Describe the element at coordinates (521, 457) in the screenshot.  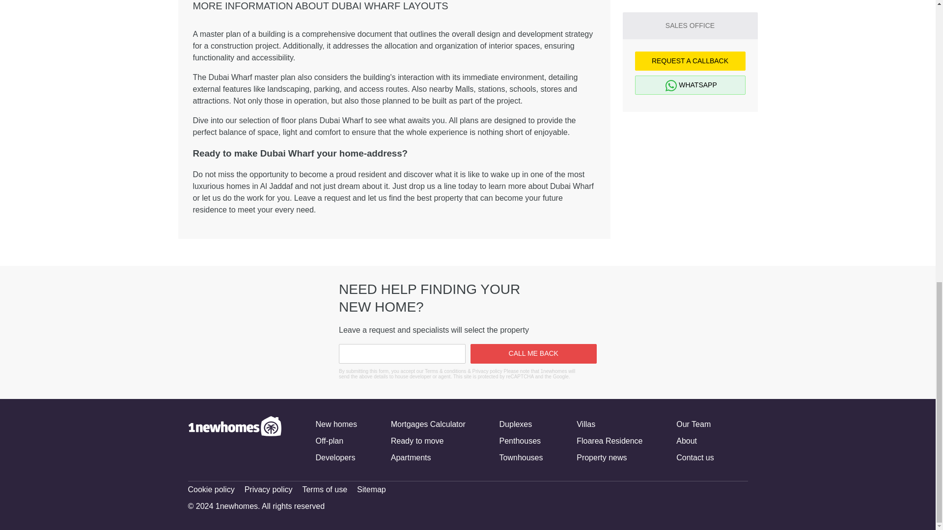
I see `Townhouses` at that location.